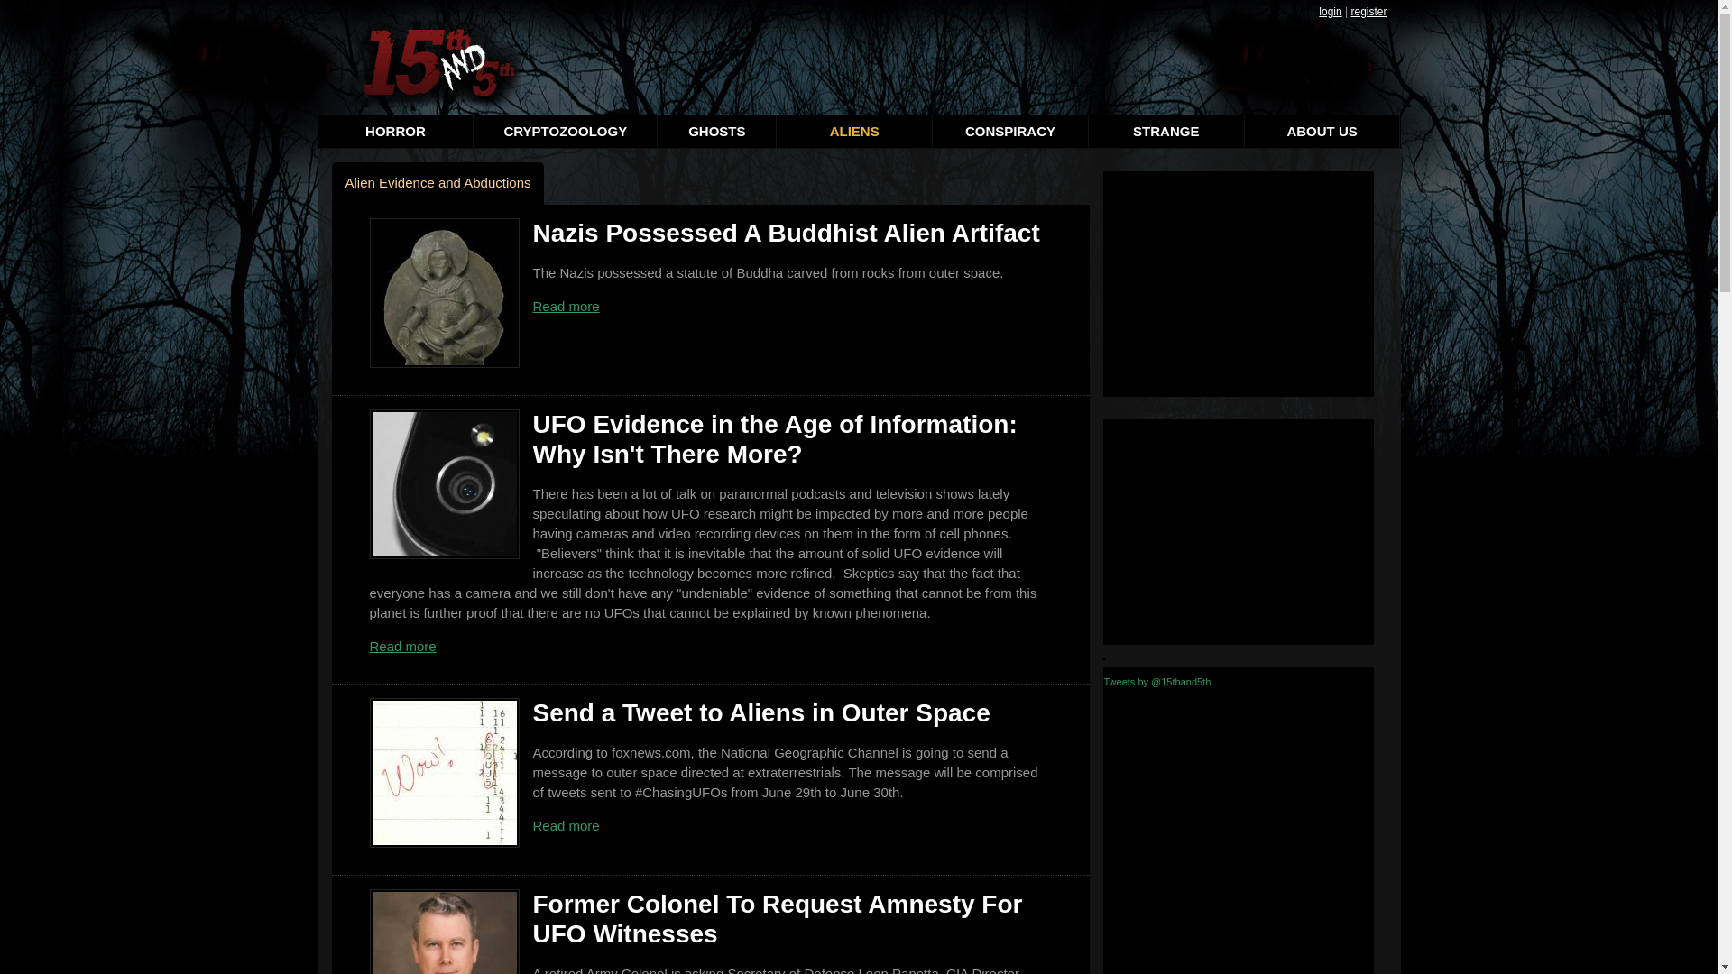  What do you see at coordinates (1238, 532) in the screenshot?
I see `Advertisement` at bounding box center [1238, 532].